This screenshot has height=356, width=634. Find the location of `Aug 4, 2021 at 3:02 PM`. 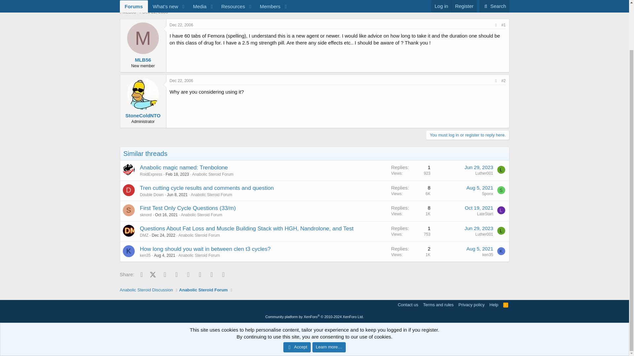

Aug 4, 2021 at 3:02 PM is located at coordinates (164, 255).